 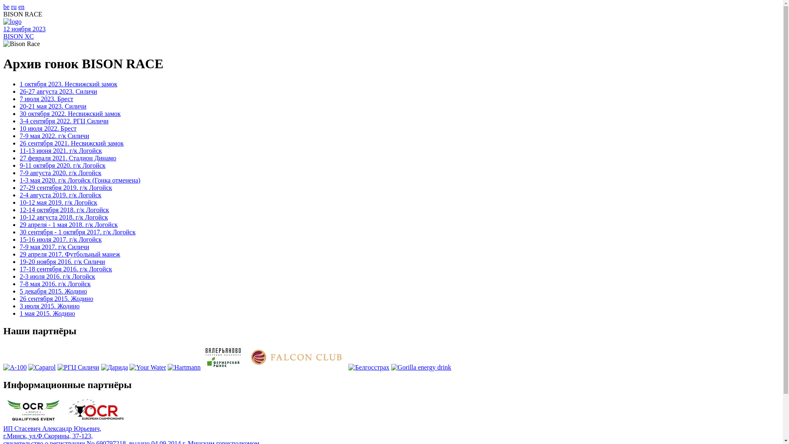 What do you see at coordinates (97, 421) in the screenshot?
I see `OCR European Championships` at bounding box center [97, 421].